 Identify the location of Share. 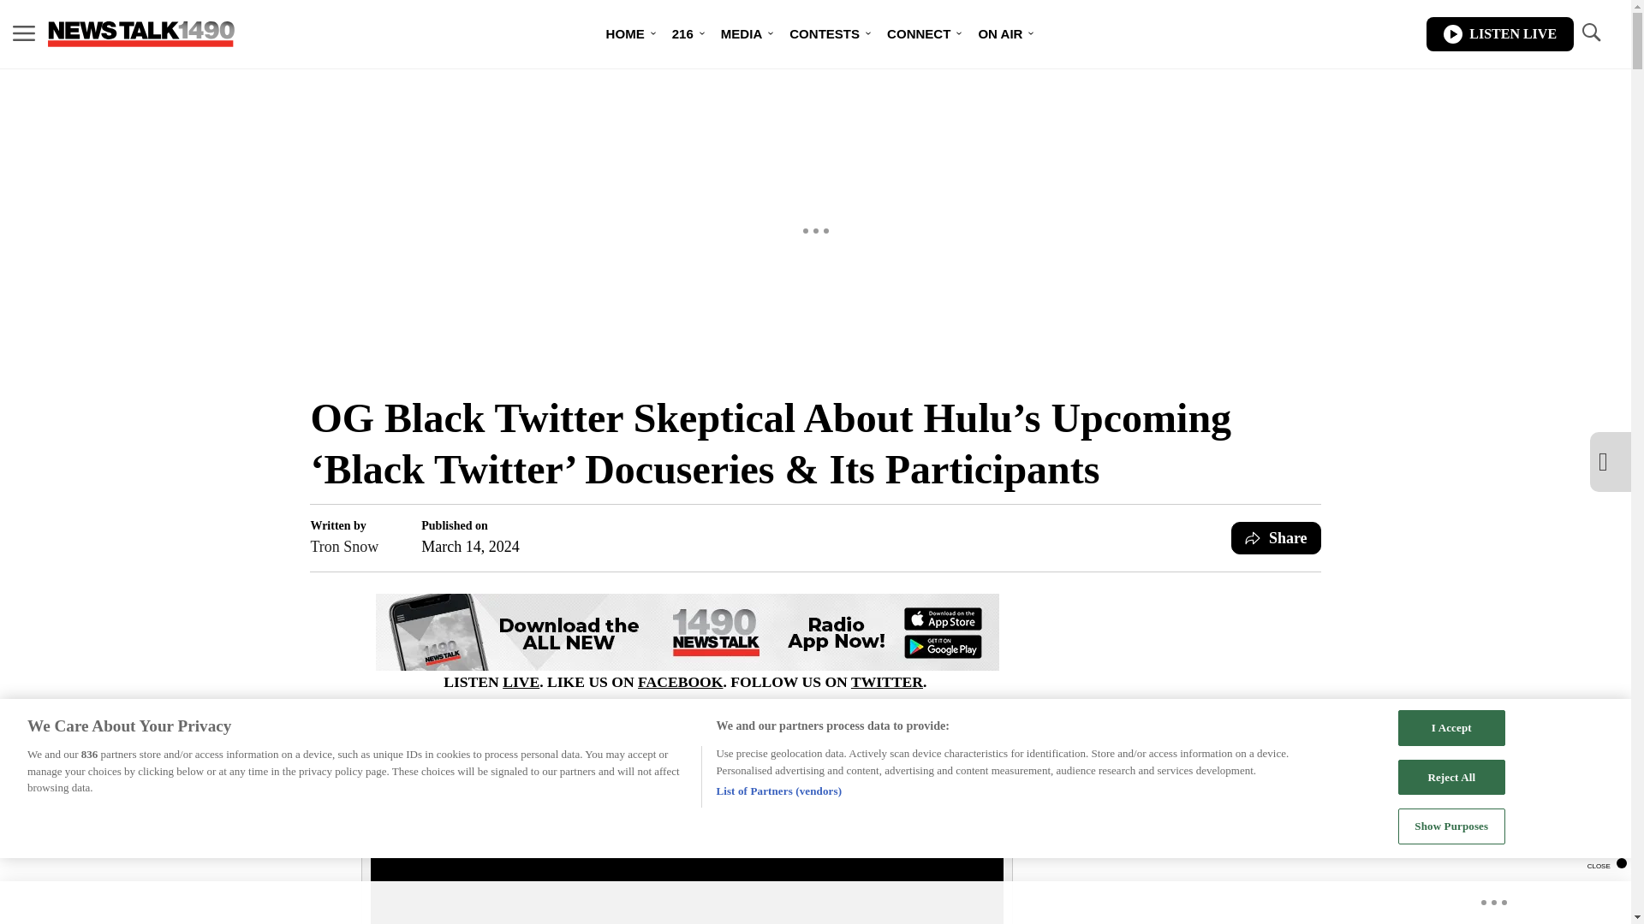
(1276, 538).